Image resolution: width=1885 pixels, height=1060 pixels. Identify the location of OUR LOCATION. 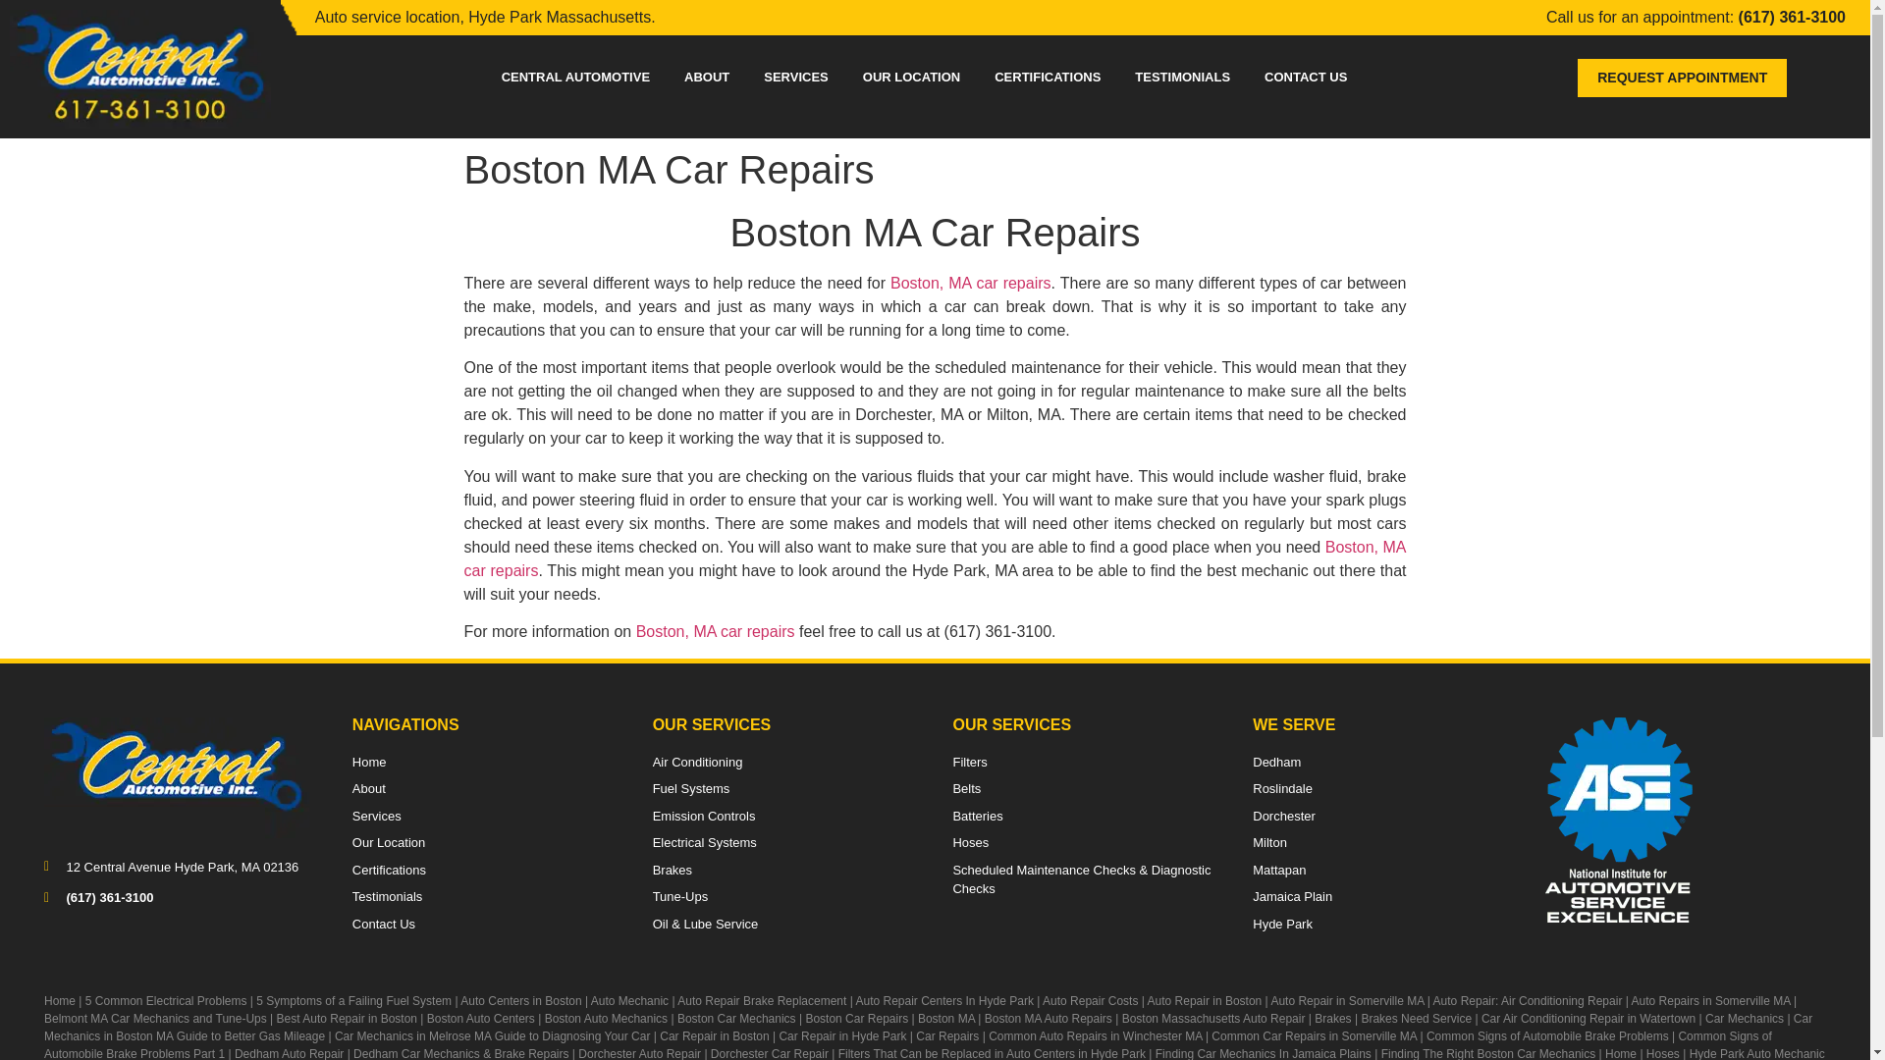
(911, 79).